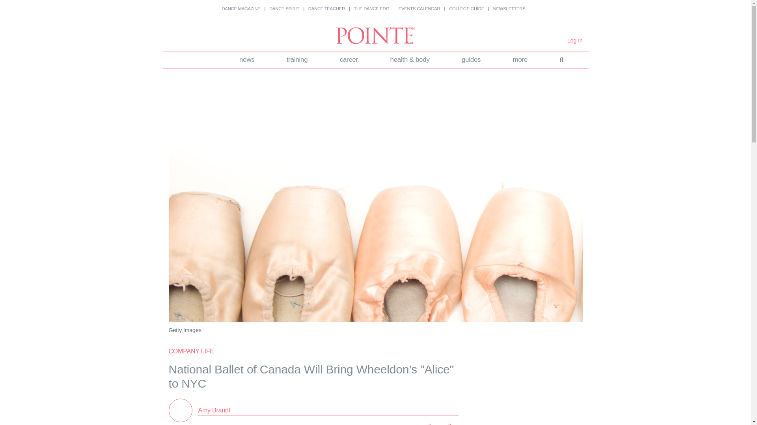  What do you see at coordinates (214, 410) in the screenshot?
I see `Amy Brandt` at bounding box center [214, 410].